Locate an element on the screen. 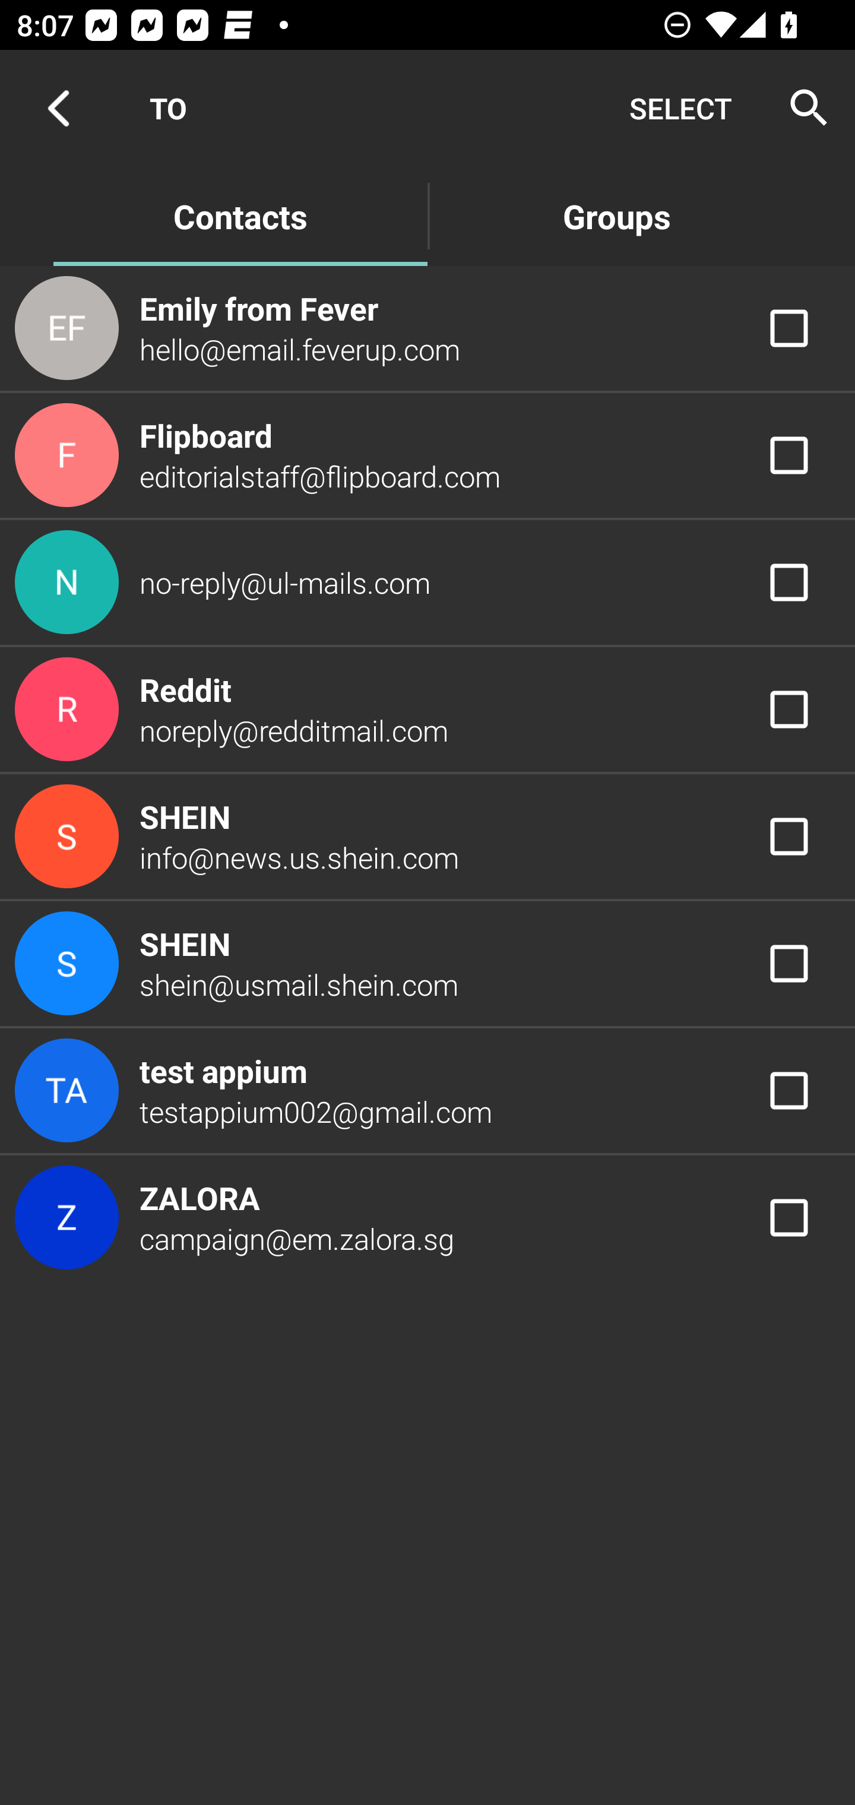  Search is located at coordinates (802, 108).